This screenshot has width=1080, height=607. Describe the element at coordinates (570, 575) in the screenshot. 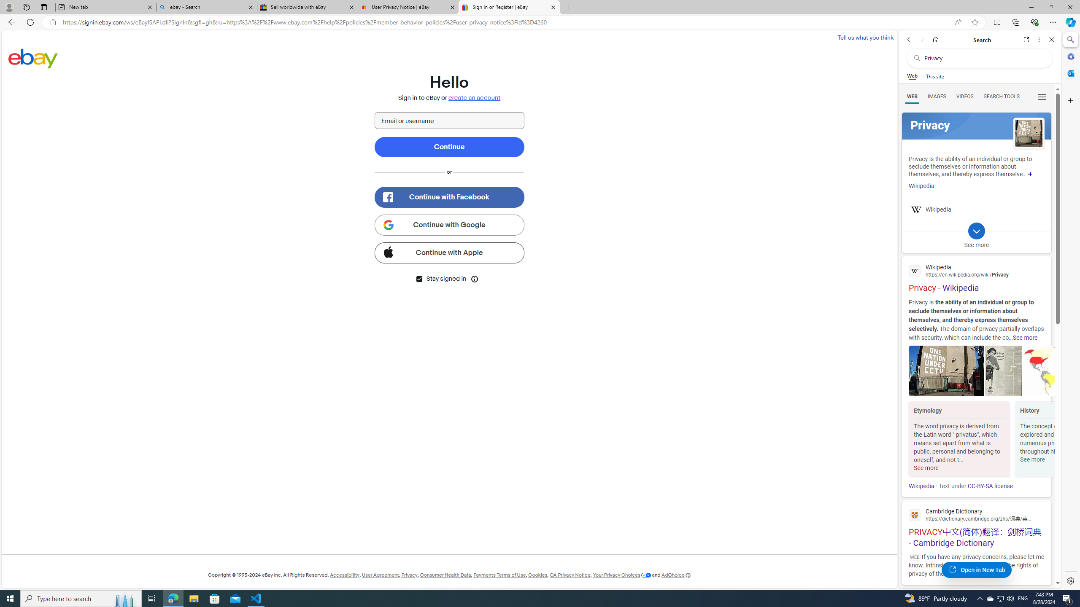

I see `CA Privacy Notice` at that location.